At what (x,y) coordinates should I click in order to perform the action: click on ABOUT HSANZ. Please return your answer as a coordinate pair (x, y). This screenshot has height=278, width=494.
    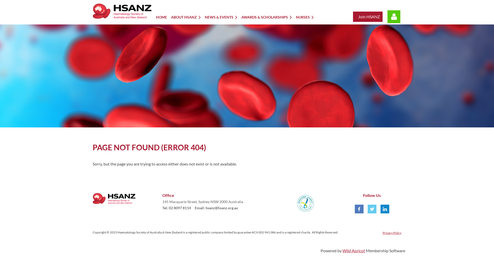
    Looking at the image, I should click on (188, 17).